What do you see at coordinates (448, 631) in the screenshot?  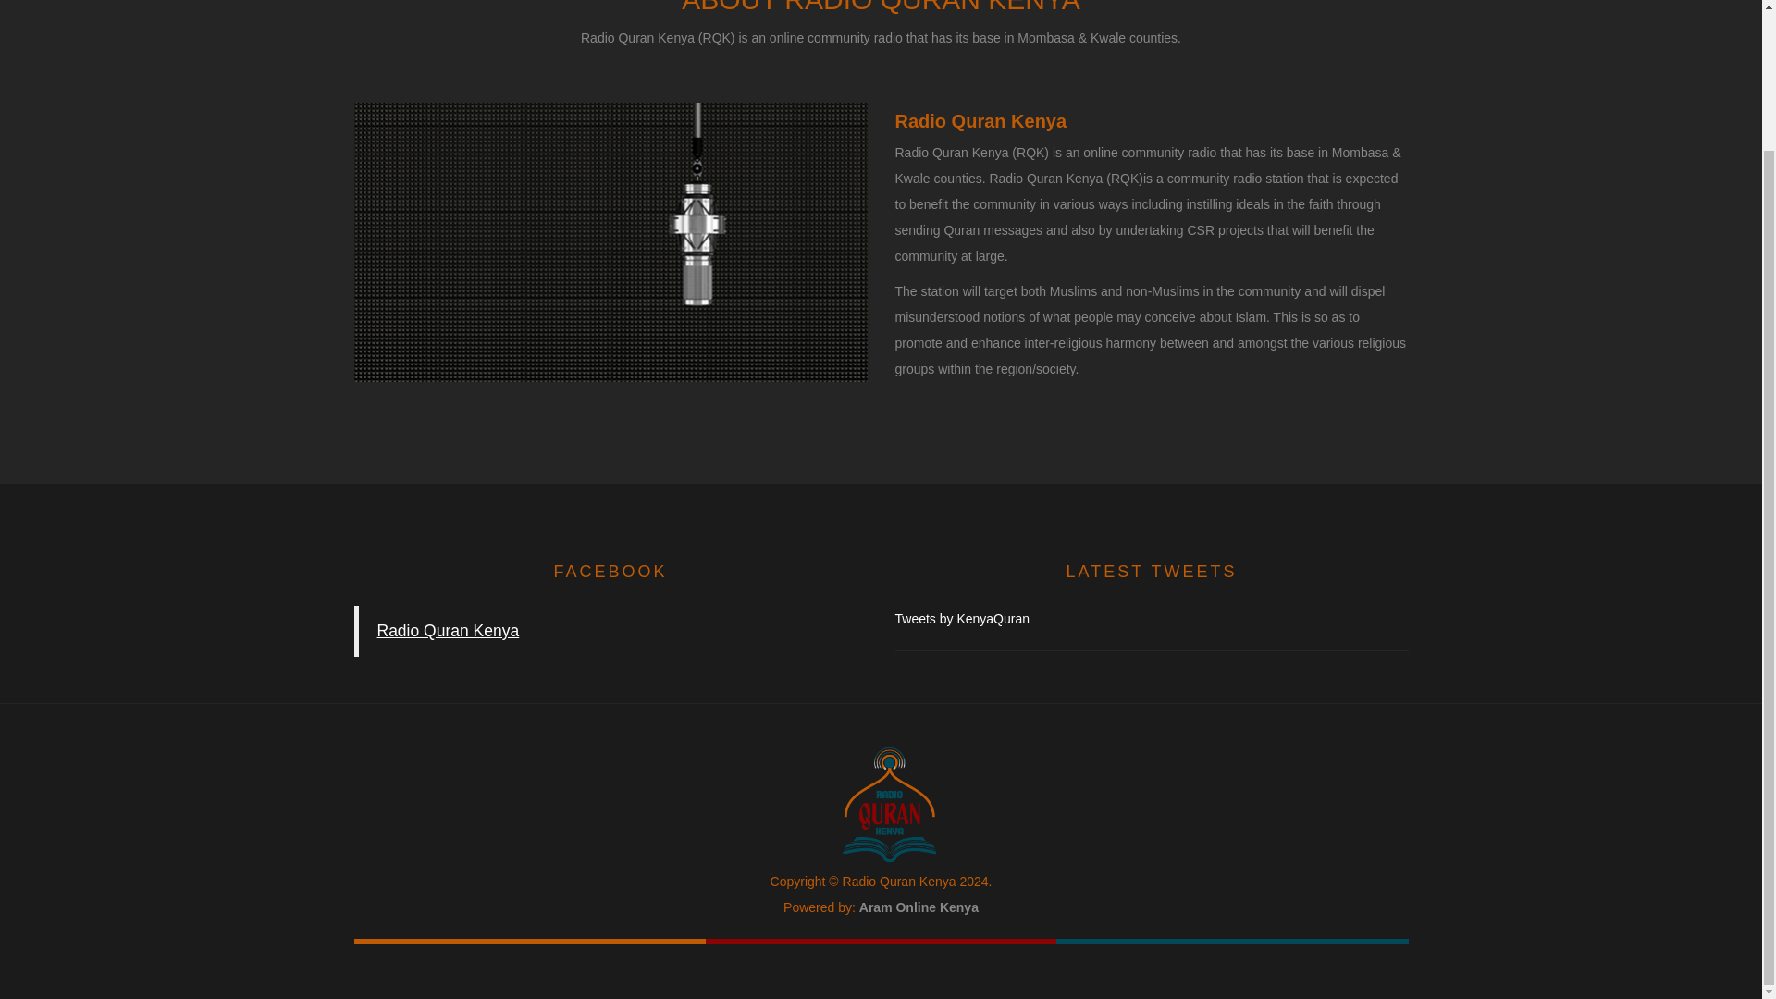 I see `Radio Quran Kenya` at bounding box center [448, 631].